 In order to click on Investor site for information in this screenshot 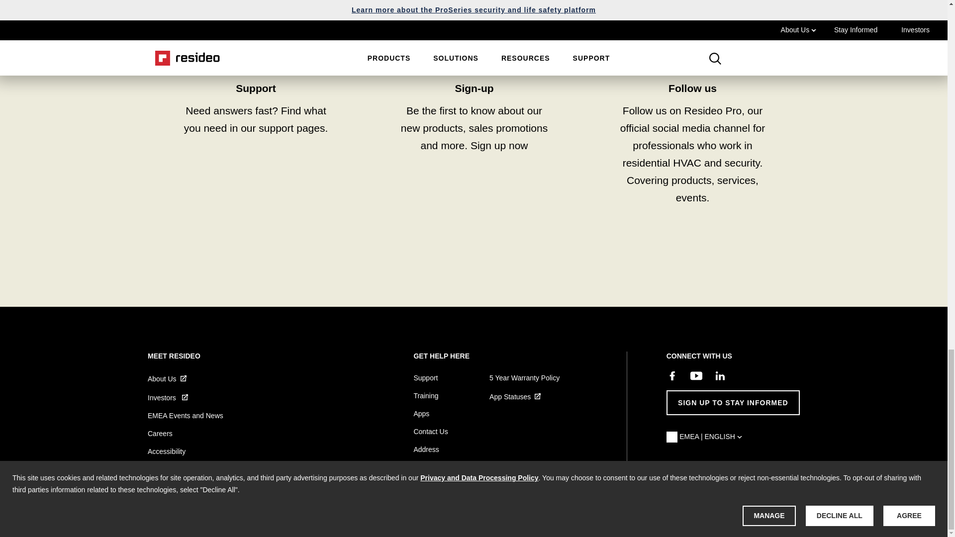, I will do `click(172, 398)`.